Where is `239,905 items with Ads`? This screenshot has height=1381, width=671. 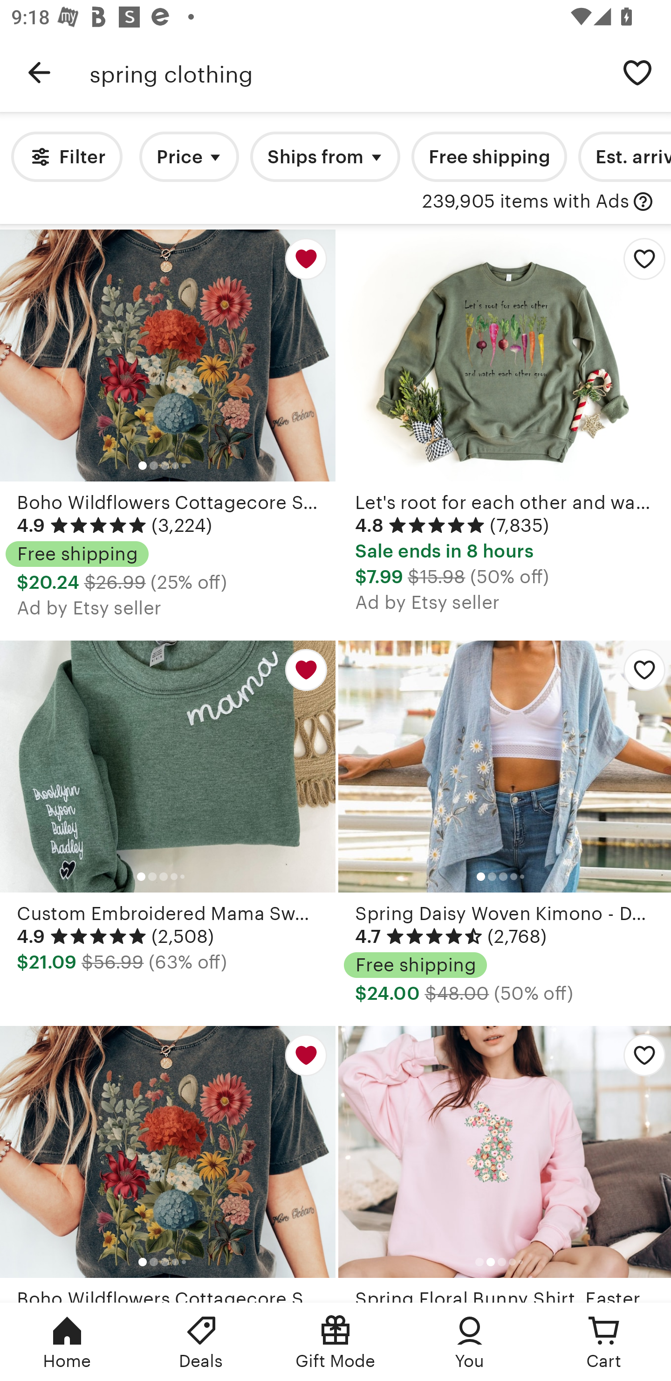 239,905 items with Ads is located at coordinates (526, 202).